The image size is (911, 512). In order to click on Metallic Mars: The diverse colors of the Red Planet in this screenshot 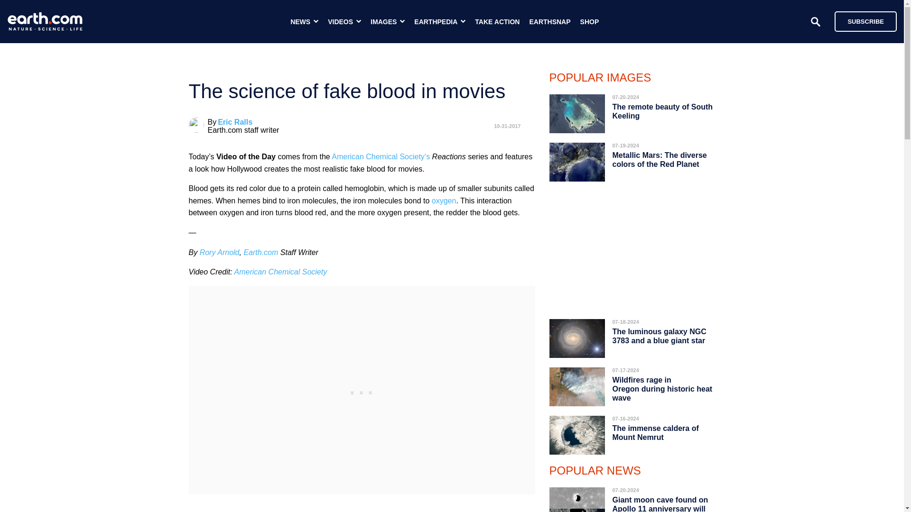, I will do `click(660, 159)`.